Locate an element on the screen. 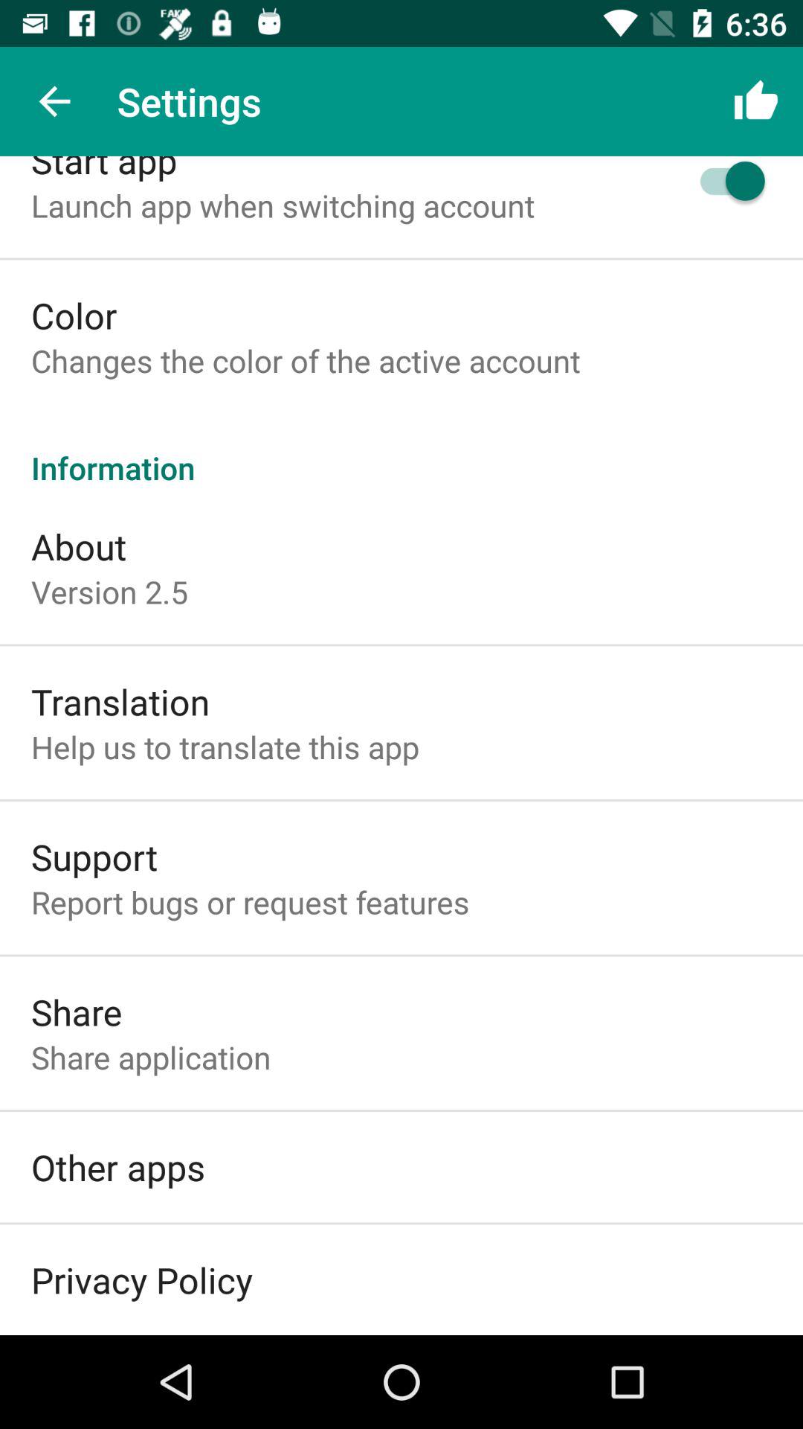 The width and height of the screenshot is (803, 1429). turn off the icon below translation item is located at coordinates (225, 747).